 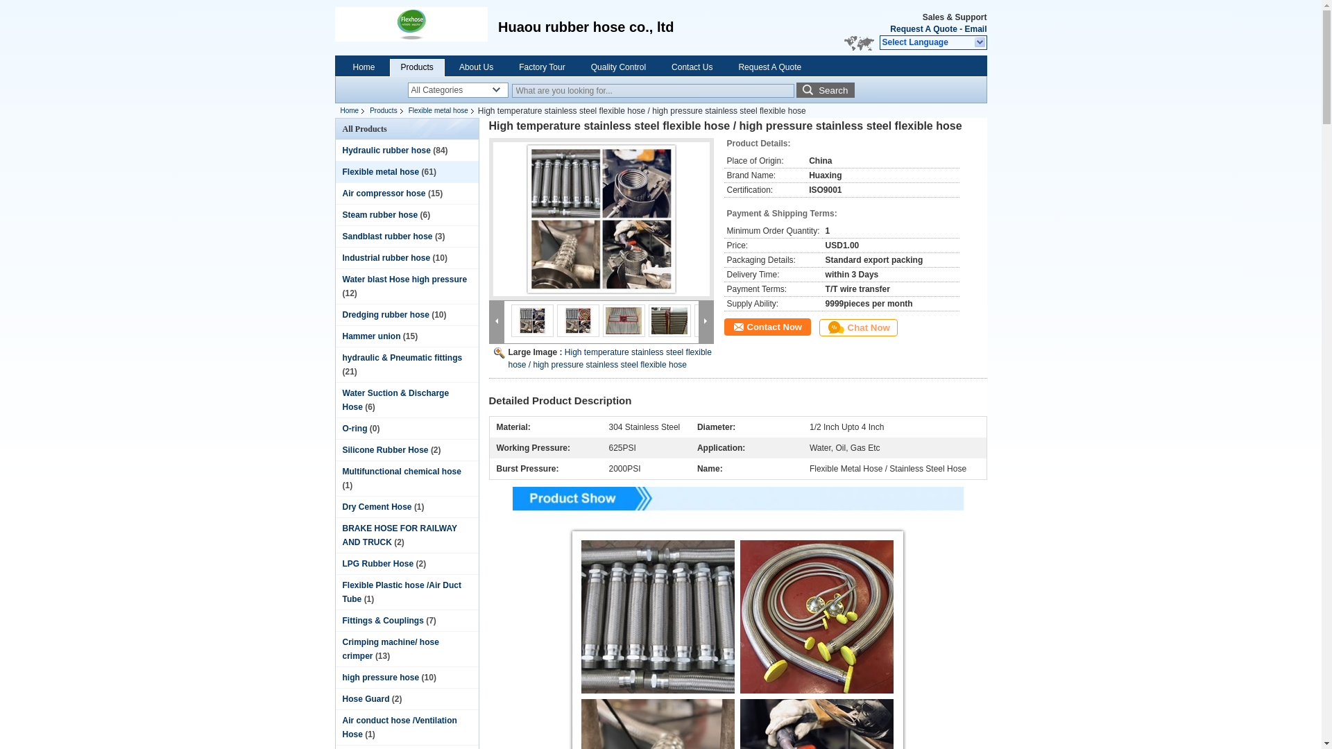 I want to click on China Air compressor hose  on sales, so click(x=384, y=193).